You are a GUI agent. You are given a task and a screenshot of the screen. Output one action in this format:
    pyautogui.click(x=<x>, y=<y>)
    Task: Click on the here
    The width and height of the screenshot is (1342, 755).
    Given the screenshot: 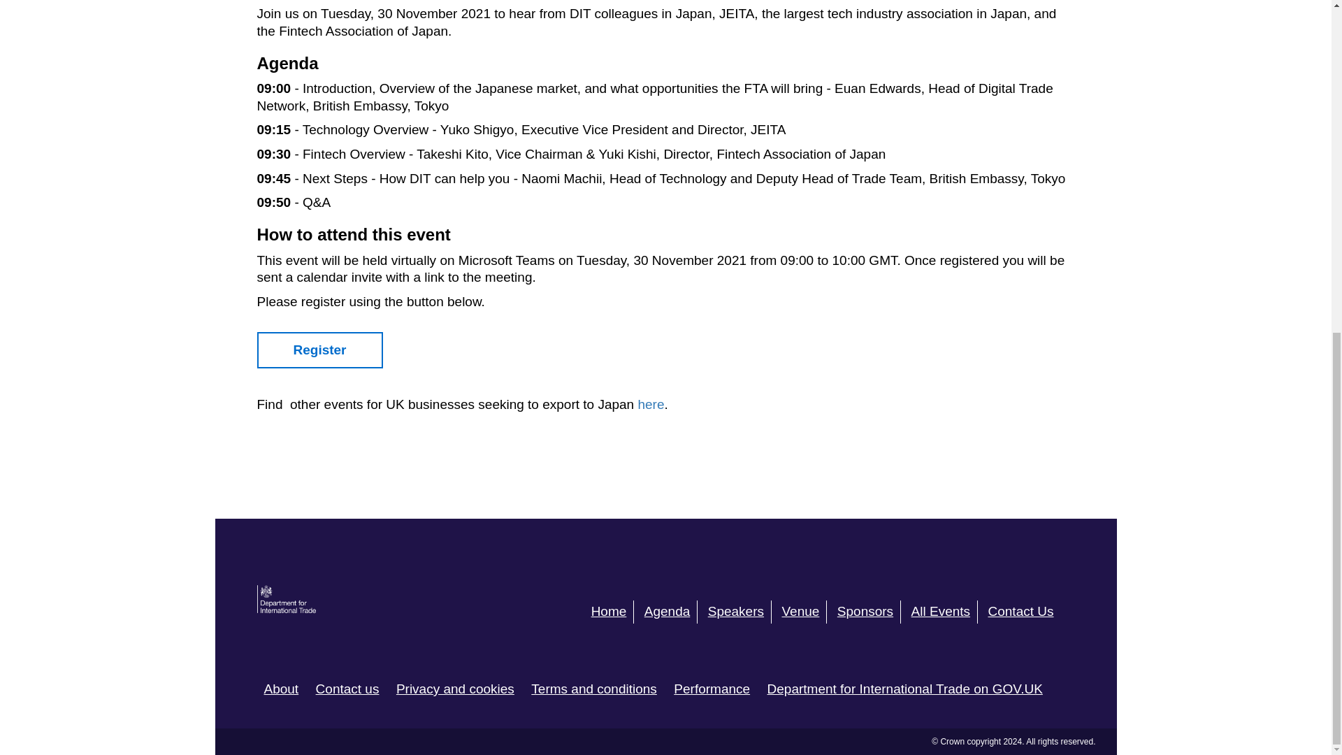 What is the action you would take?
    pyautogui.click(x=651, y=404)
    